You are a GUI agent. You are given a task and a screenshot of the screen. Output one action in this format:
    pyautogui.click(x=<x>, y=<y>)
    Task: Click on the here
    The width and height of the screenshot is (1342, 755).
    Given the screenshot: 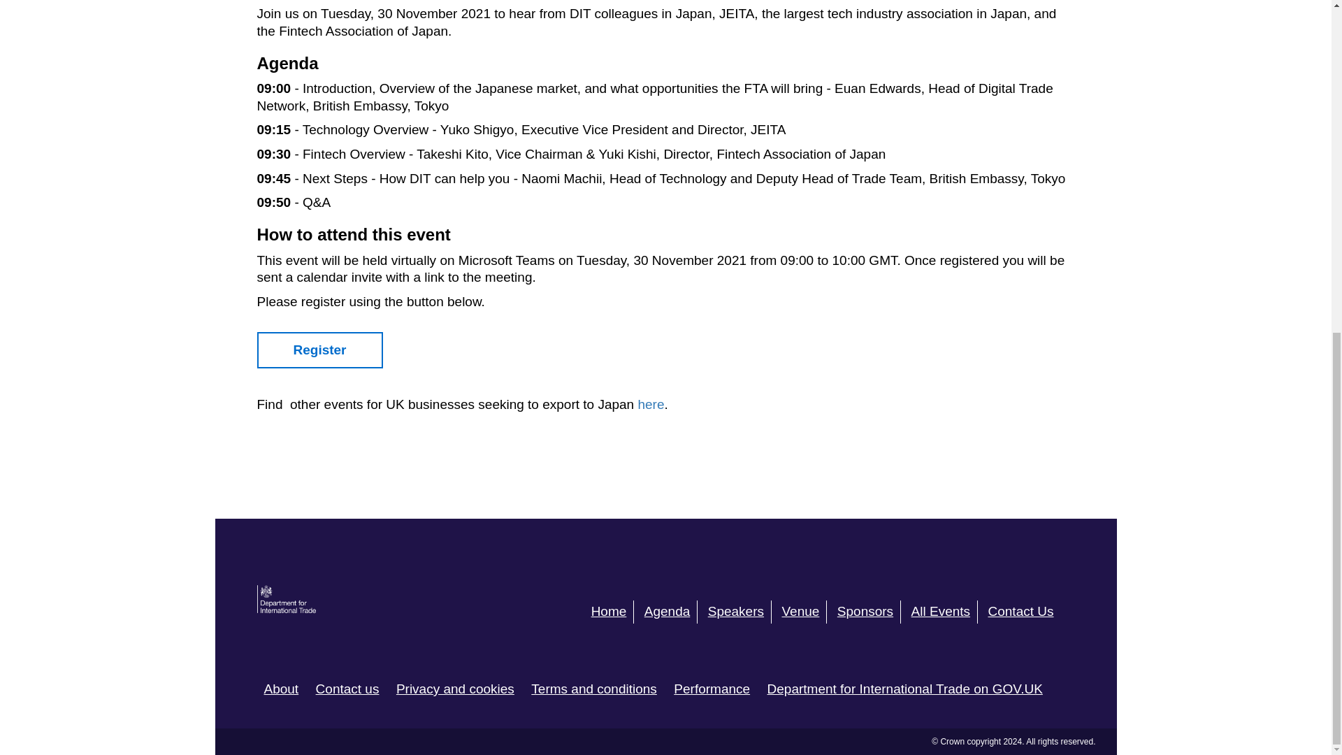 What is the action you would take?
    pyautogui.click(x=651, y=404)
    